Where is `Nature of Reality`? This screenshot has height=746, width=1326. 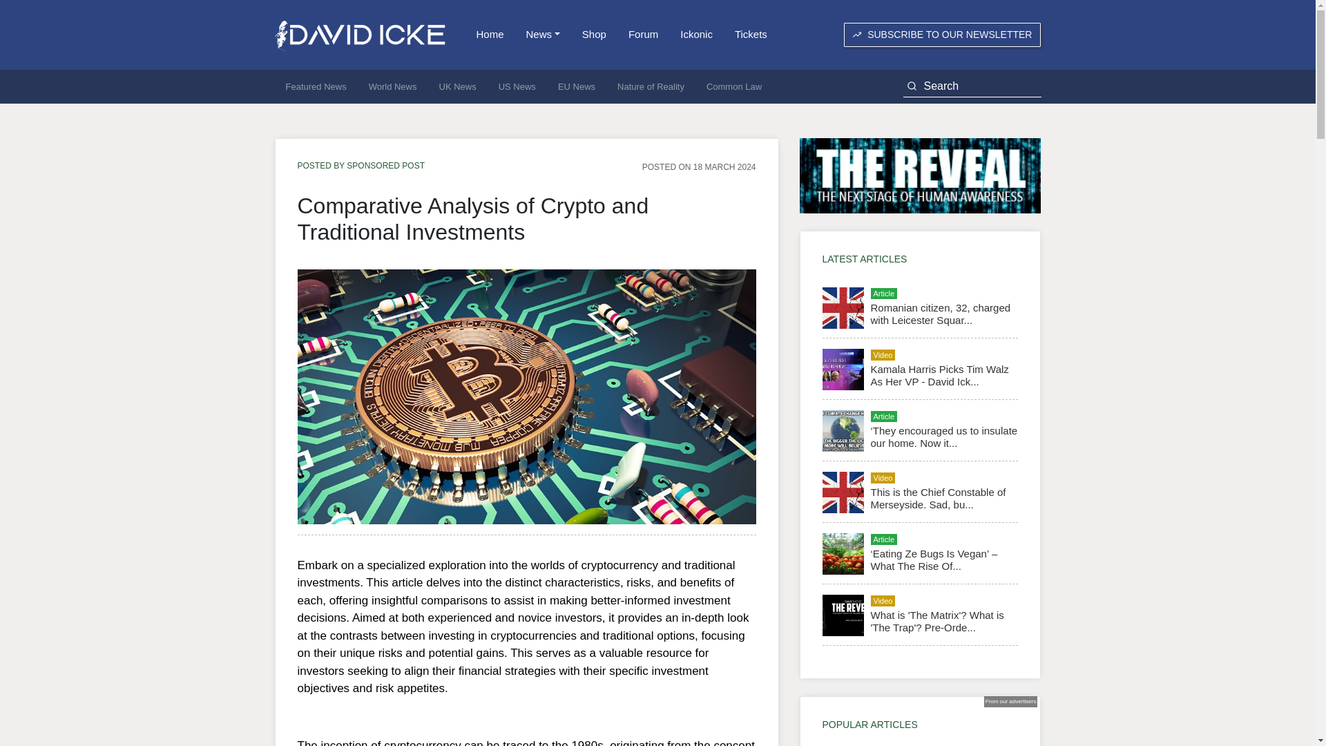
Nature of Reality is located at coordinates (651, 87).